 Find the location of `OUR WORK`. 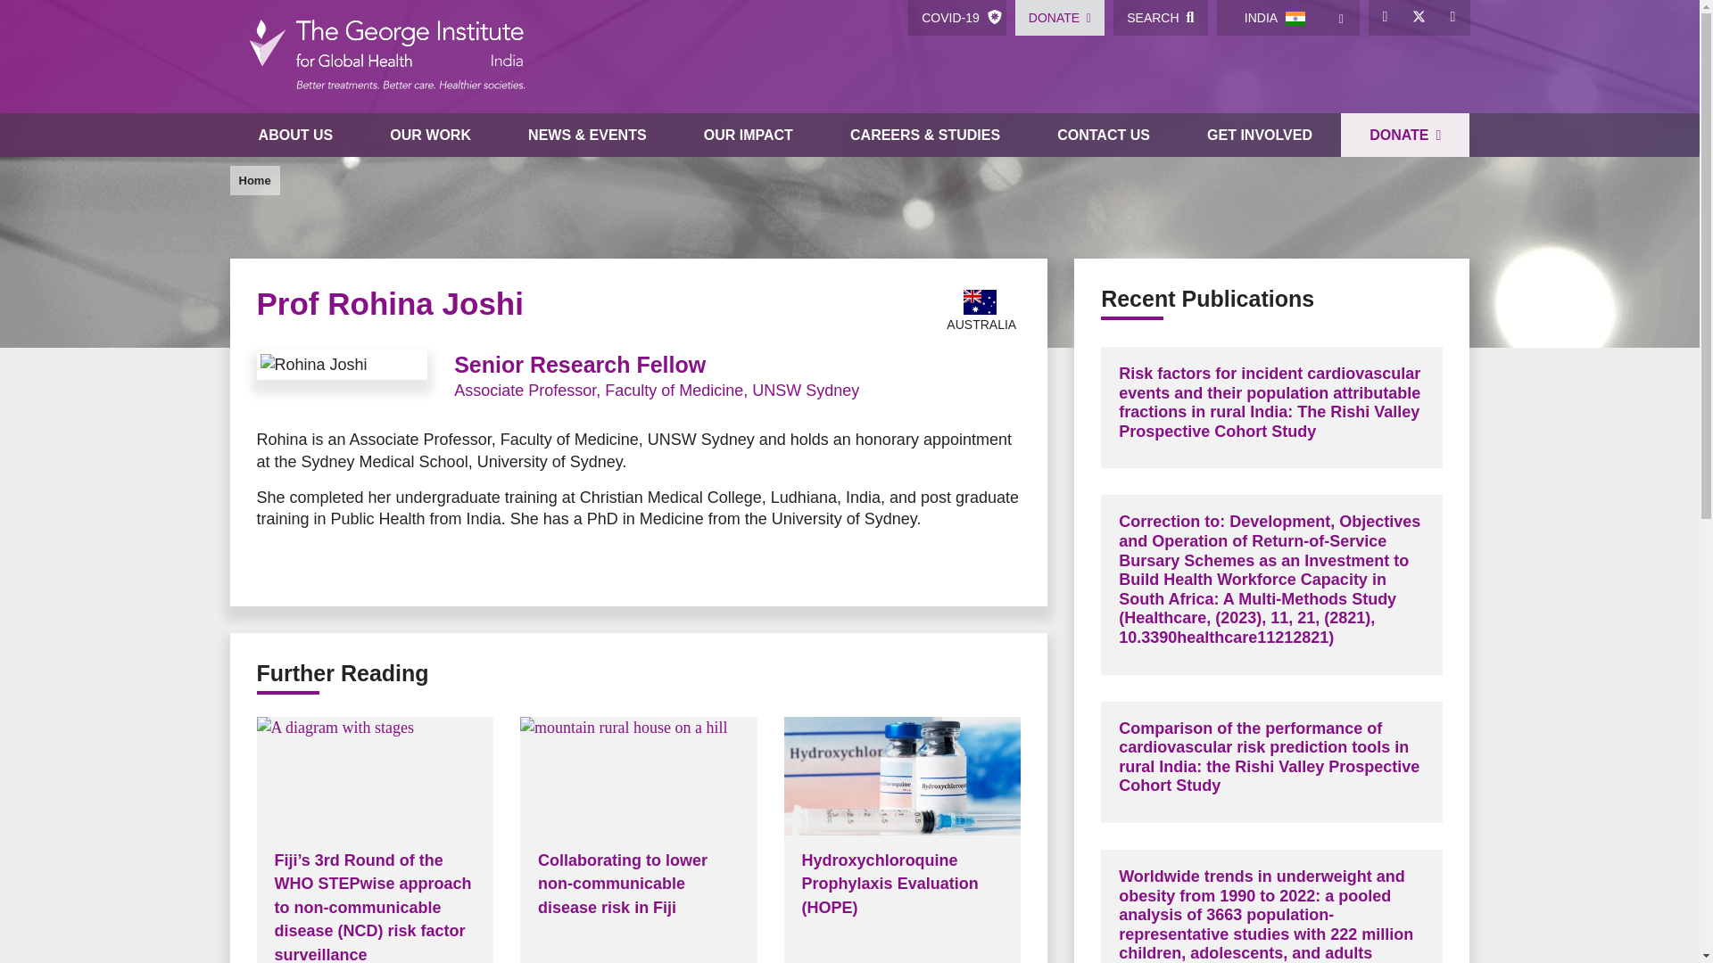

OUR WORK is located at coordinates (430, 136).